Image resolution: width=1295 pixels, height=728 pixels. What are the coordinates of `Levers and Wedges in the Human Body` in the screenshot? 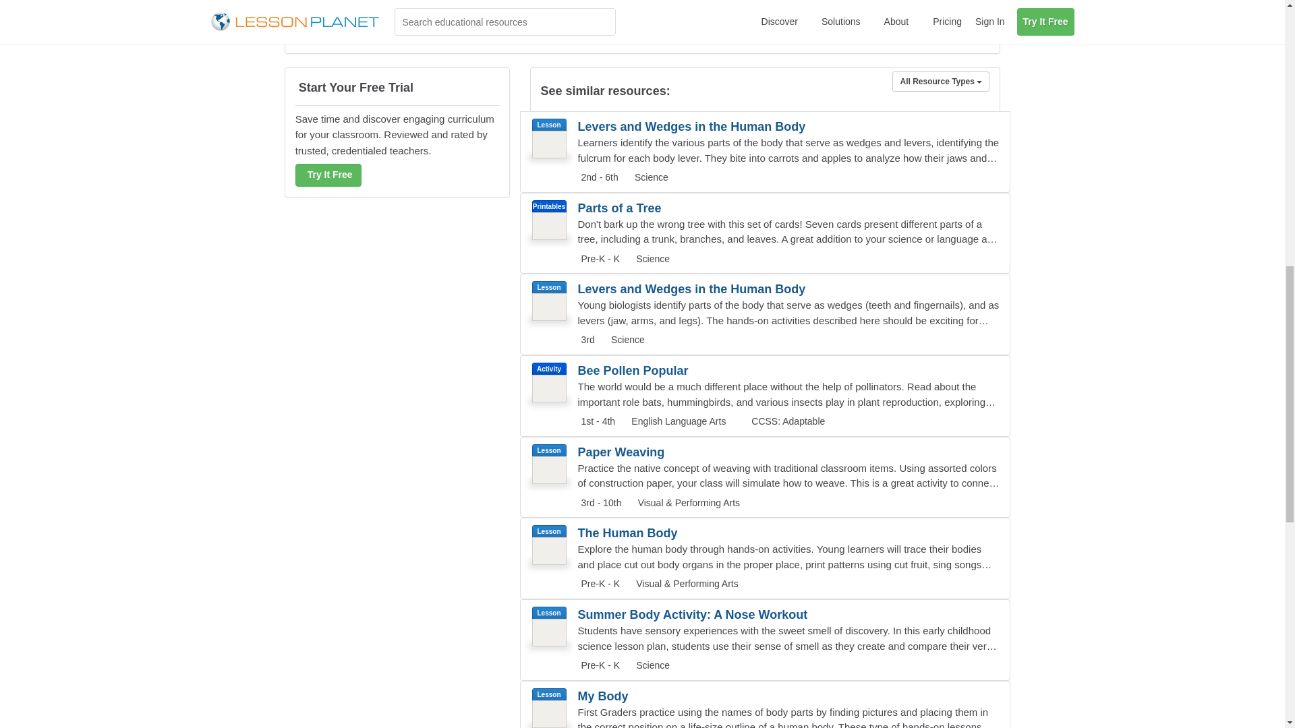 It's located at (695, 127).